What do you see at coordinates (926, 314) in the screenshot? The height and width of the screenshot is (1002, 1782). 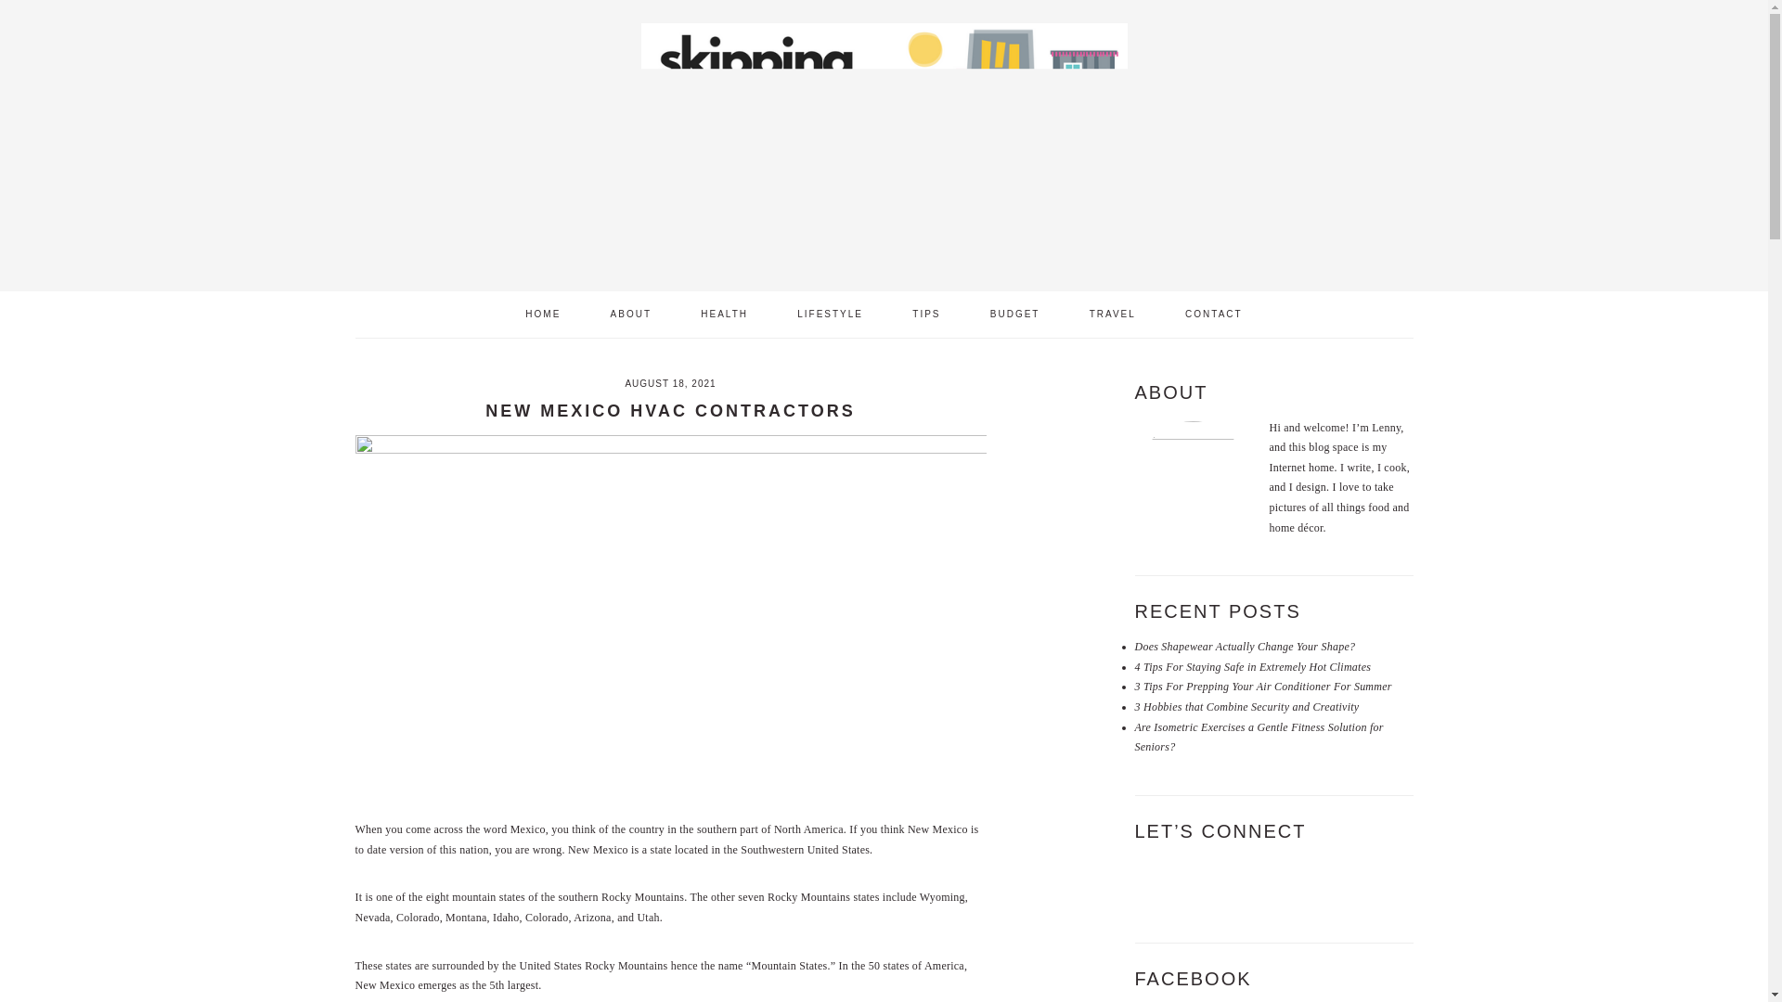 I see `TIPS` at bounding box center [926, 314].